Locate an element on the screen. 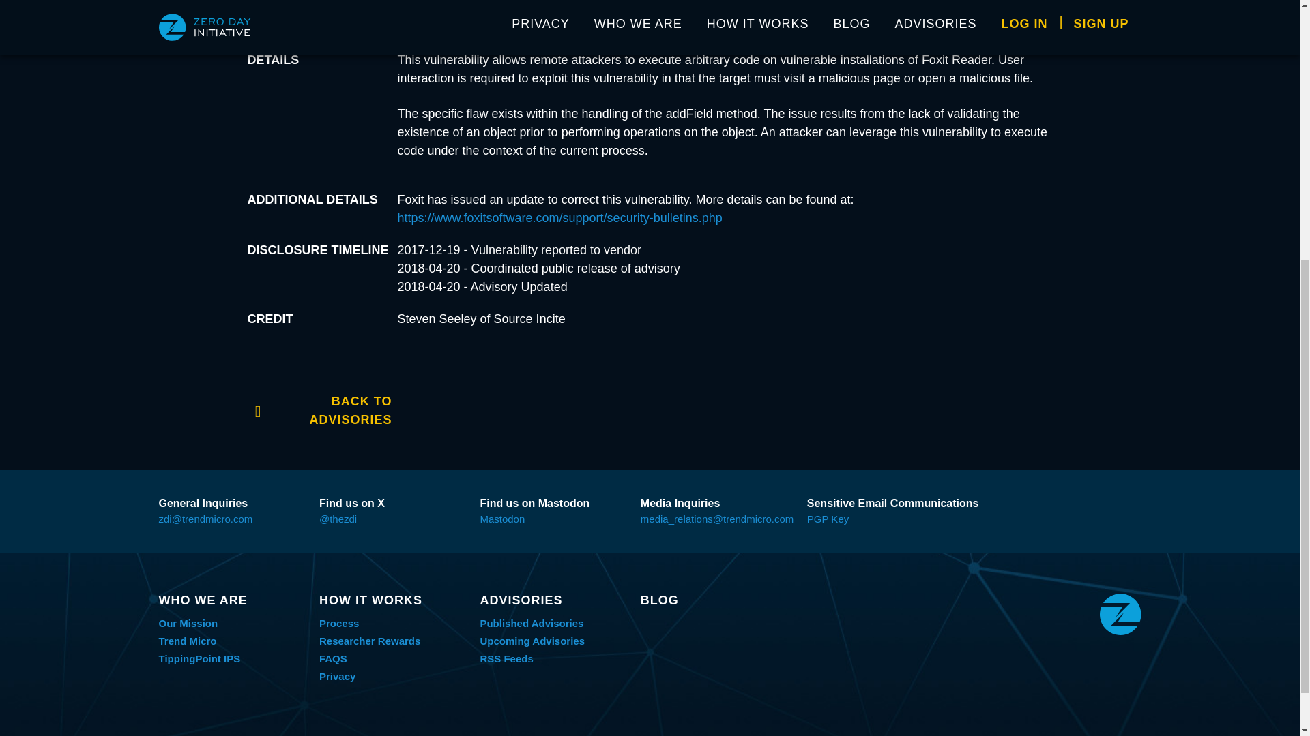  Our Mission is located at coordinates (188, 623).